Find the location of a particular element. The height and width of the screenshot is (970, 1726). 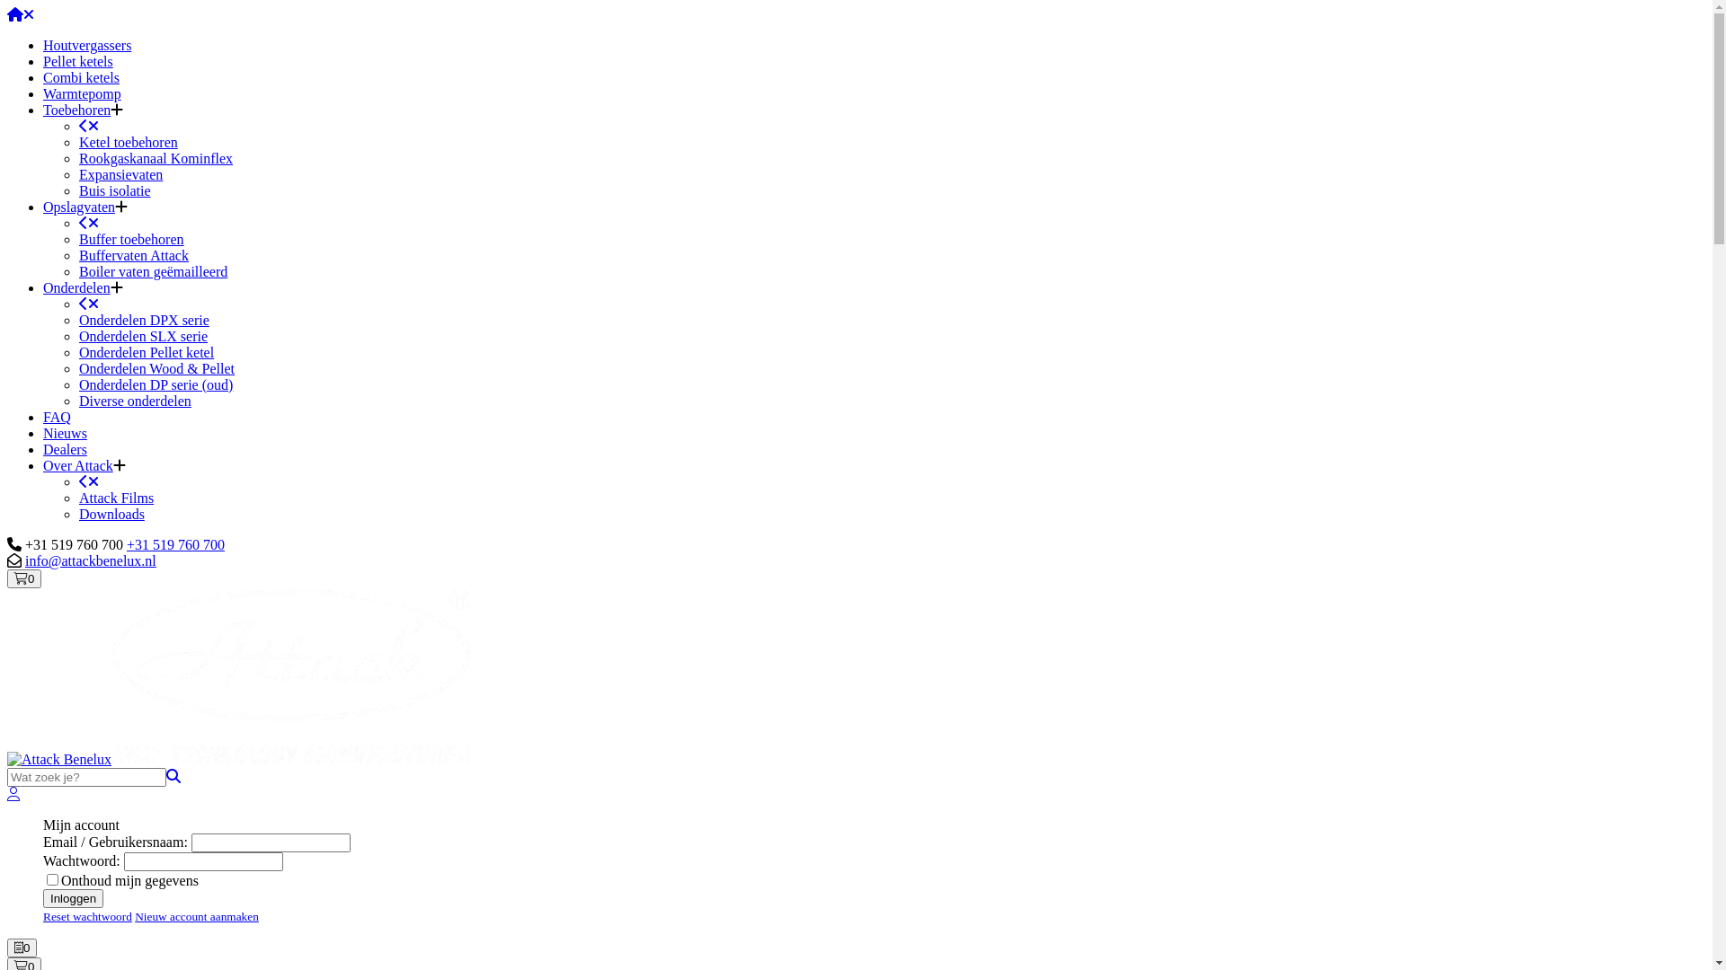

Winkelwagen
0 is located at coordinates (24, 578).